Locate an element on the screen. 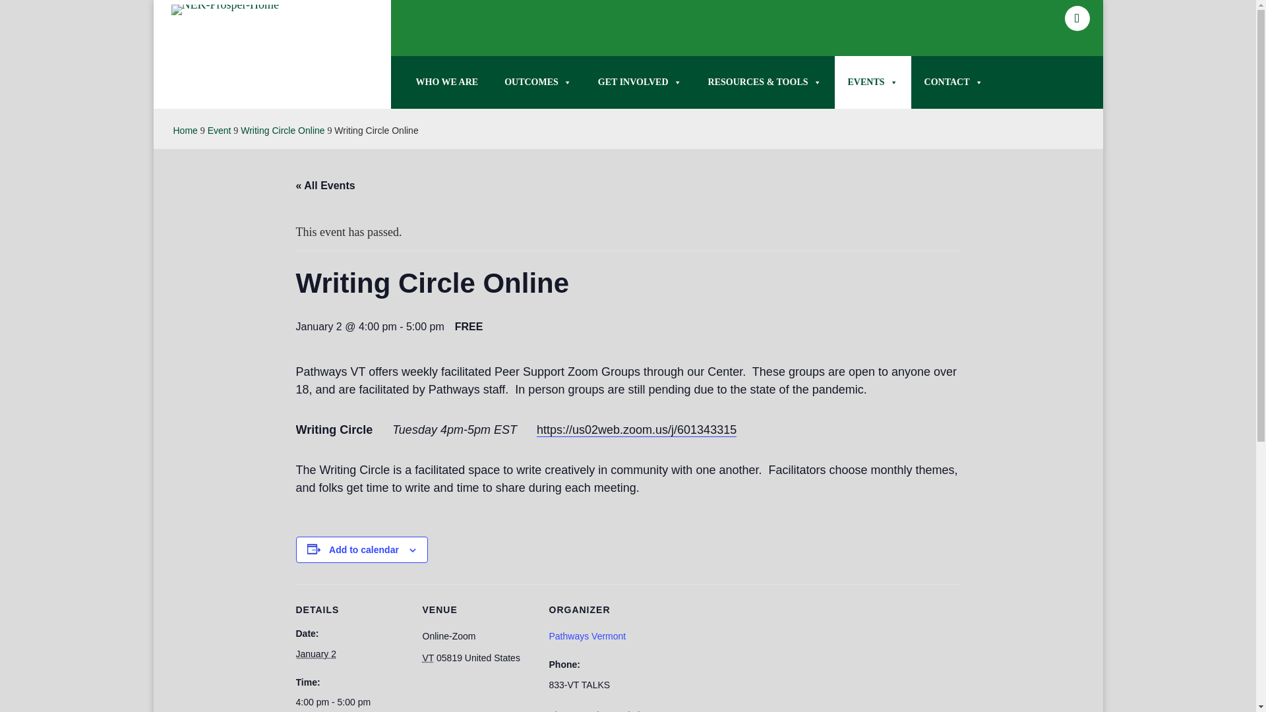  Contact form to reach out to NEK Prosper! is located at coordinates (953, 82).